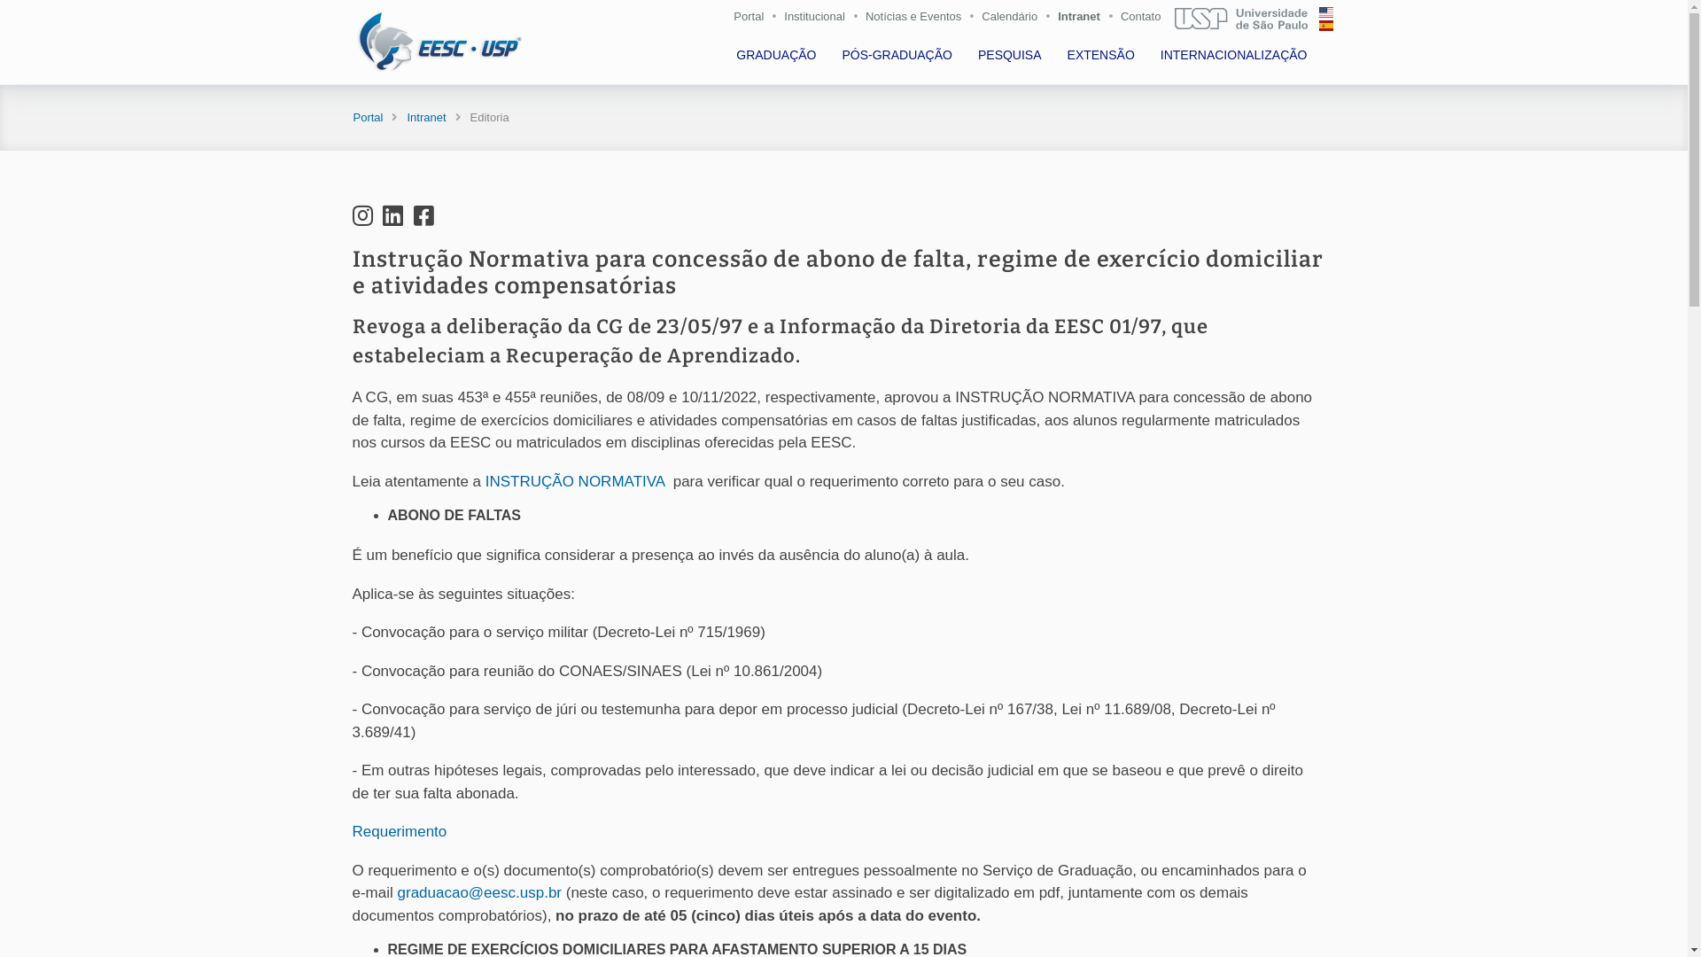 The image size is (1701, 957). I want to click on Portal, so click(368, 117).